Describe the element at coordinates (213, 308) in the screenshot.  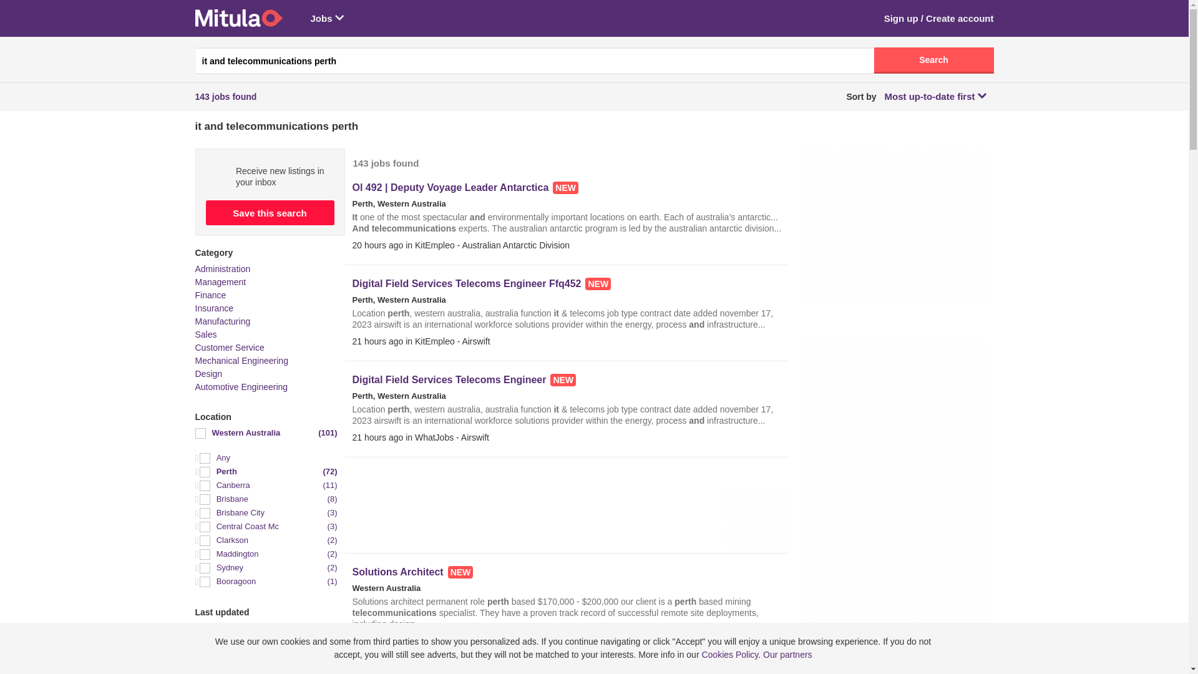
I see `Insurance` at that location.